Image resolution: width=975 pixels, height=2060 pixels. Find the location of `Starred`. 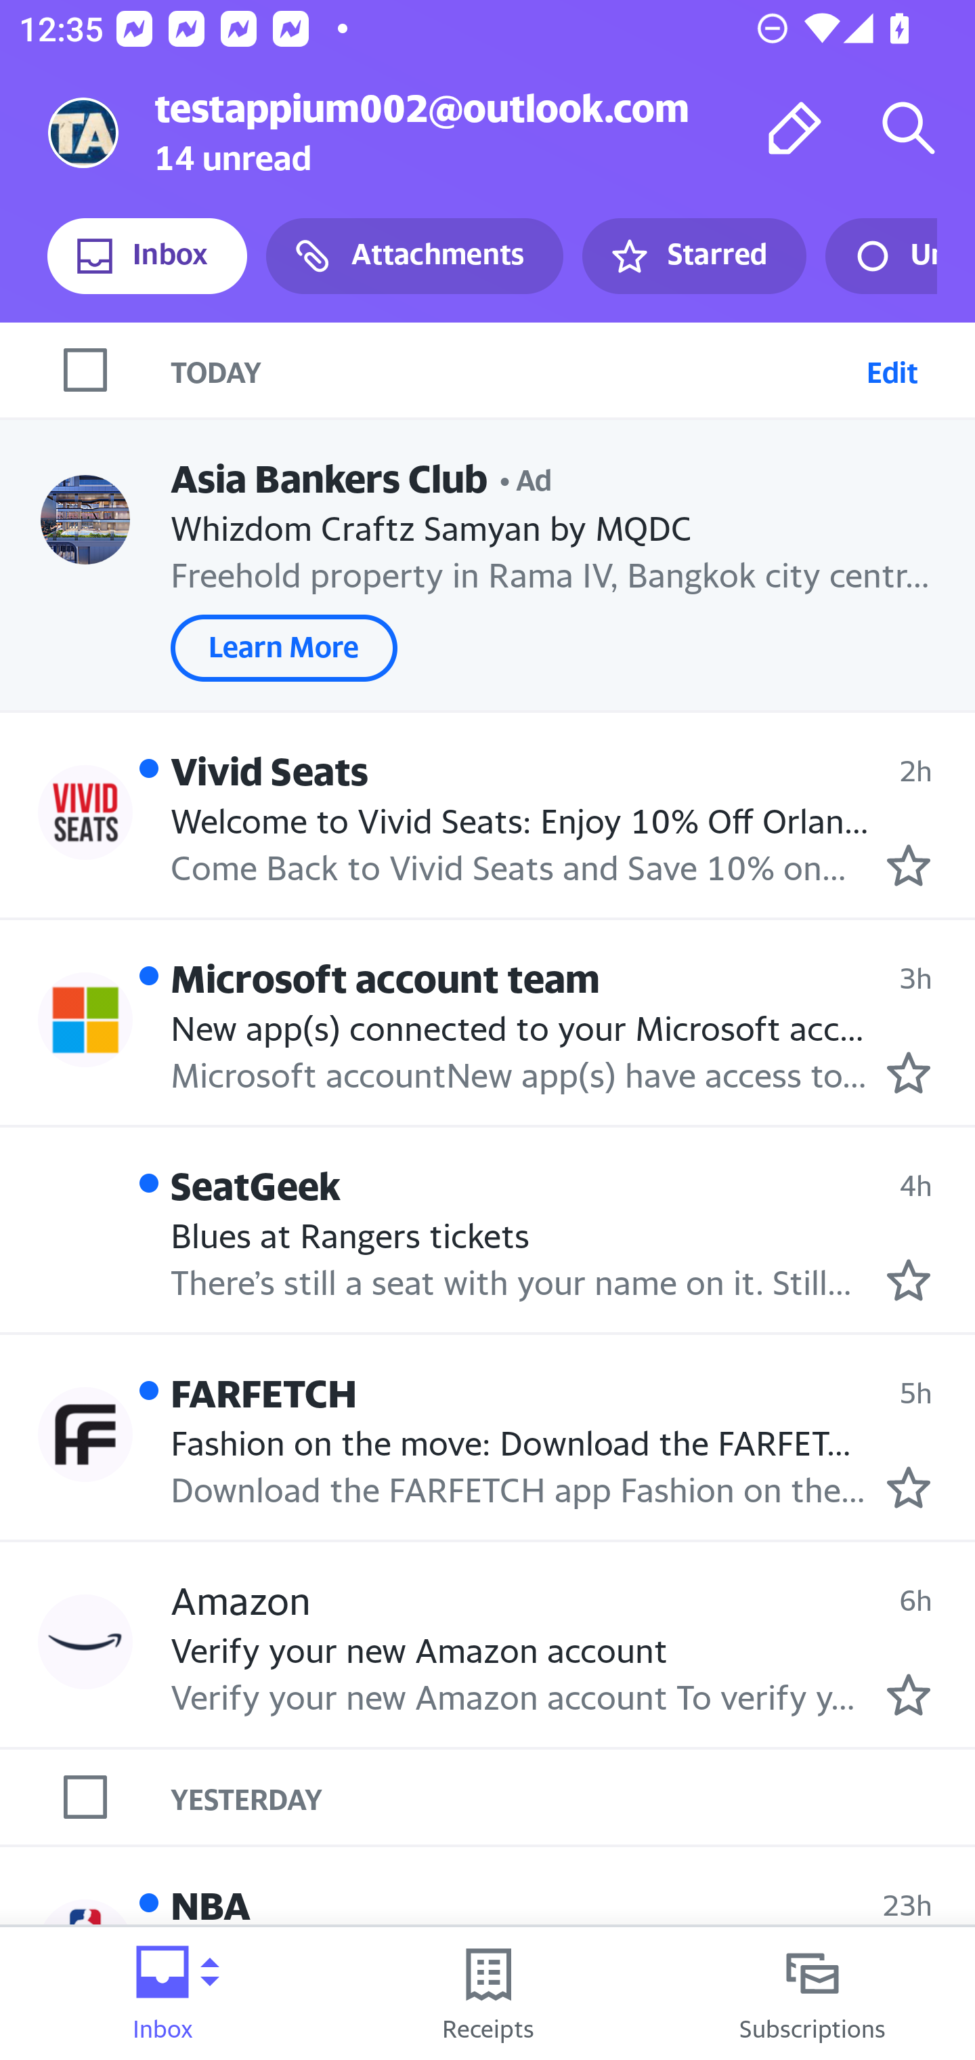

Starred is located at coordinates (693, 256).